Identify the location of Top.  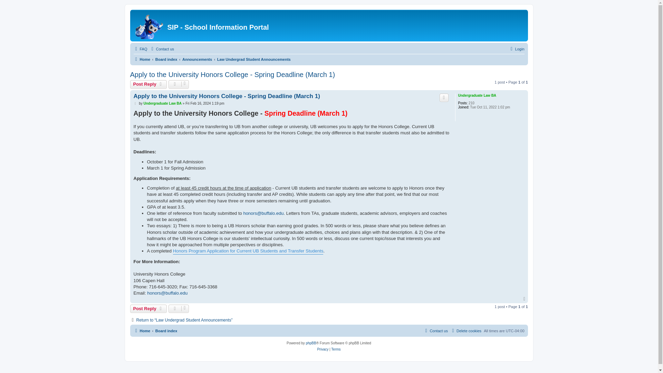
(525, 299).